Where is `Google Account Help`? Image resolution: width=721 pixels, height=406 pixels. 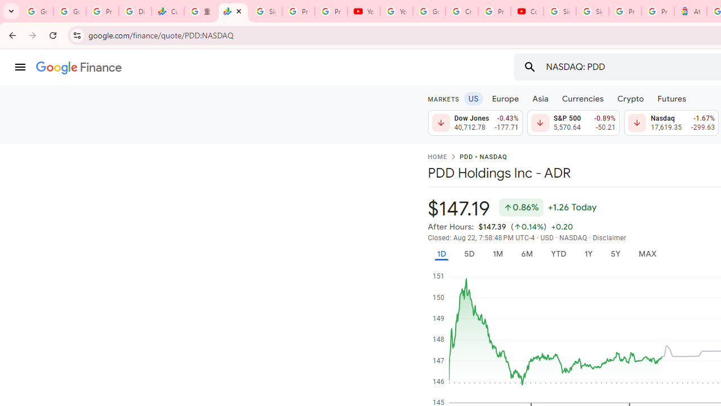
Google Account Help is located at coordinates (429, 11).